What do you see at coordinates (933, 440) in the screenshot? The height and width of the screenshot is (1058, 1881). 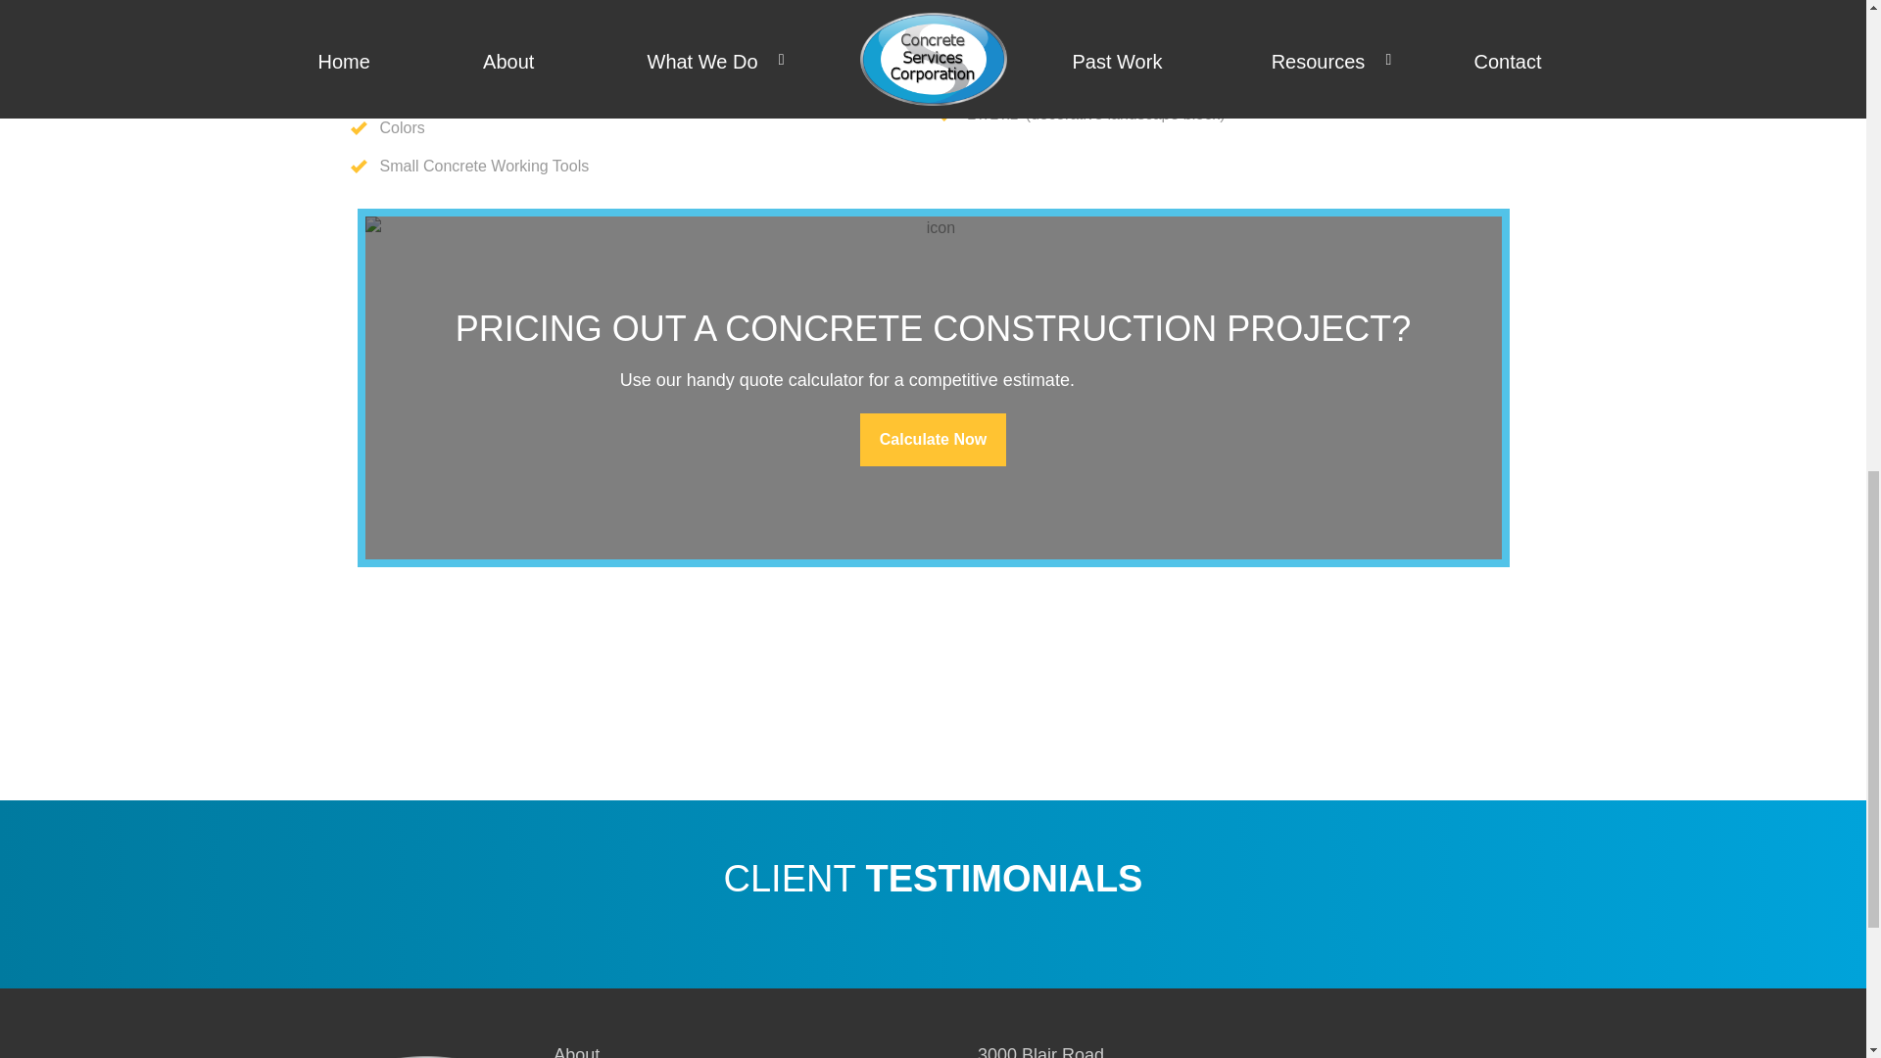 I see `Calculate Now` at bounding box center [933, 440].